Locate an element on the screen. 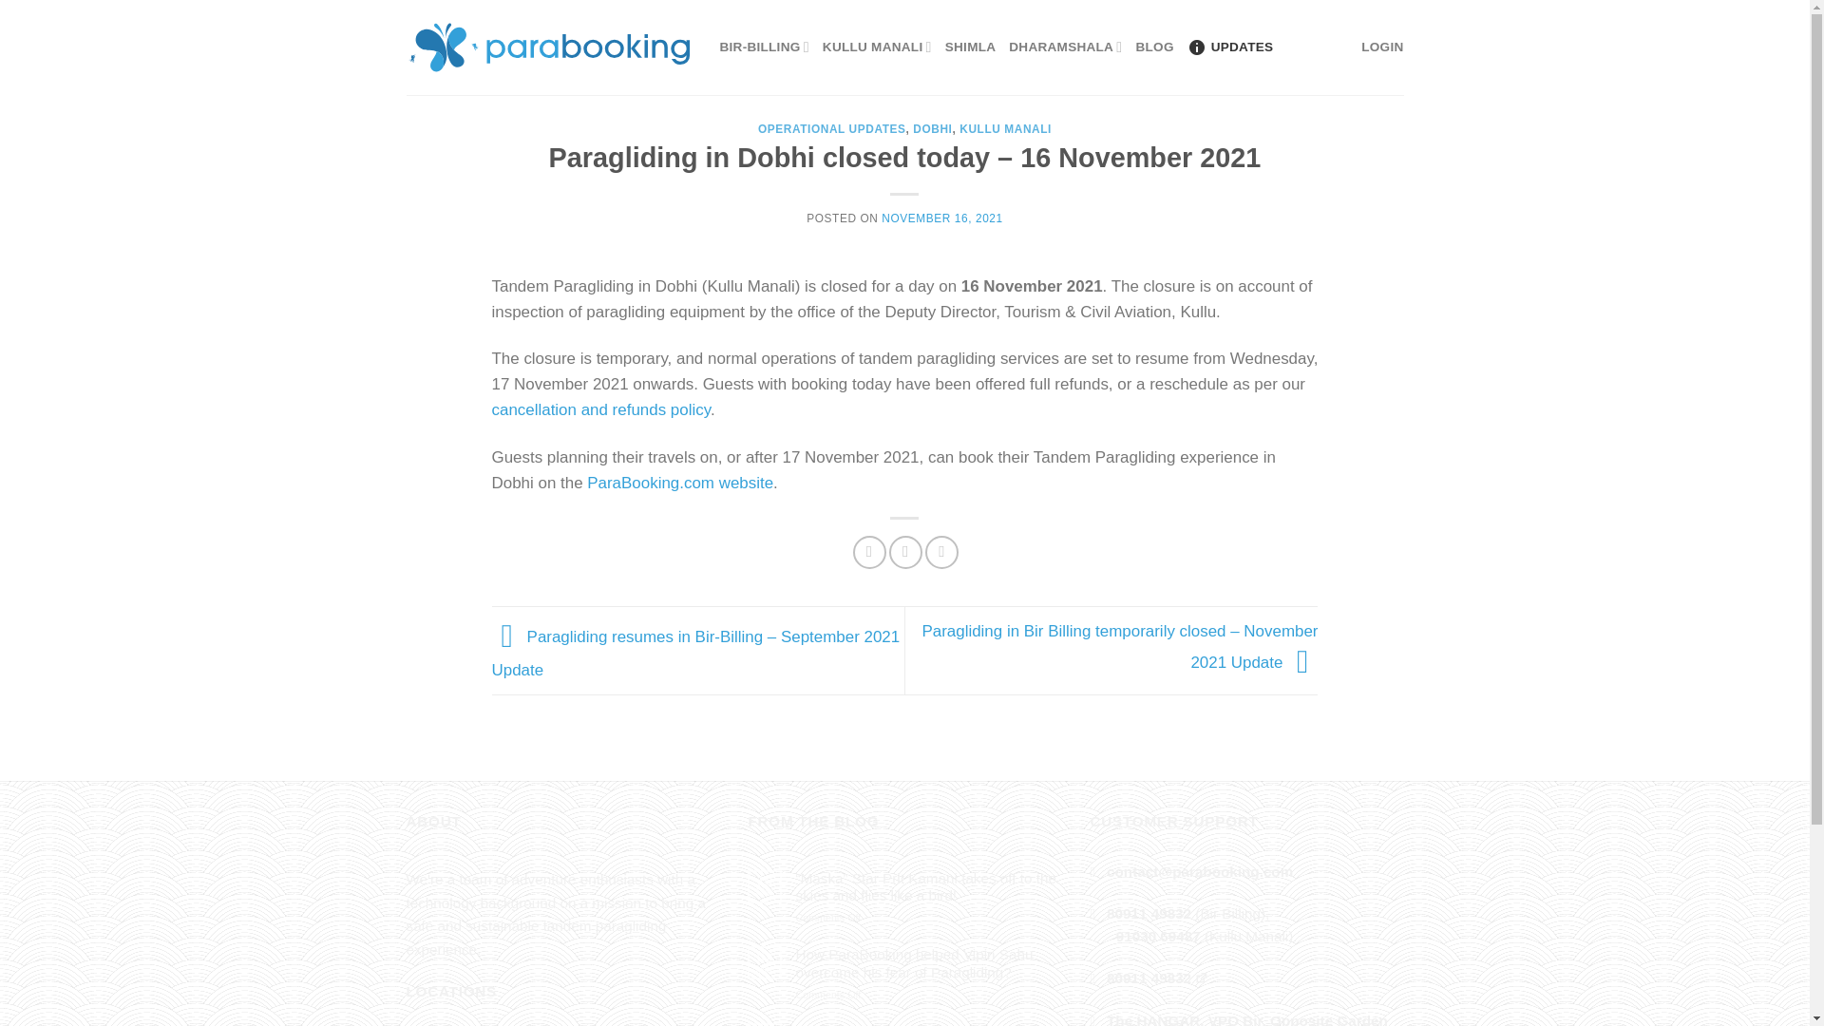 Image resolution: width=1824 pixels, height=1026 pixels. Share on Twitter is located at coordinates (906, 552).